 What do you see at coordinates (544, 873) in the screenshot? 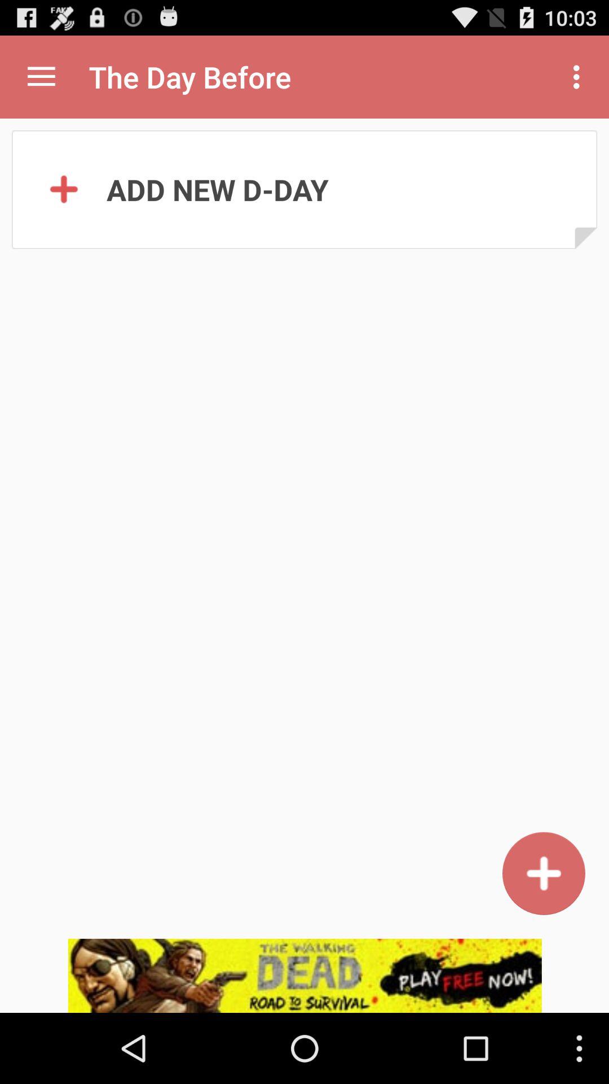
I see `add in the option` at bounding box center [544, 873].